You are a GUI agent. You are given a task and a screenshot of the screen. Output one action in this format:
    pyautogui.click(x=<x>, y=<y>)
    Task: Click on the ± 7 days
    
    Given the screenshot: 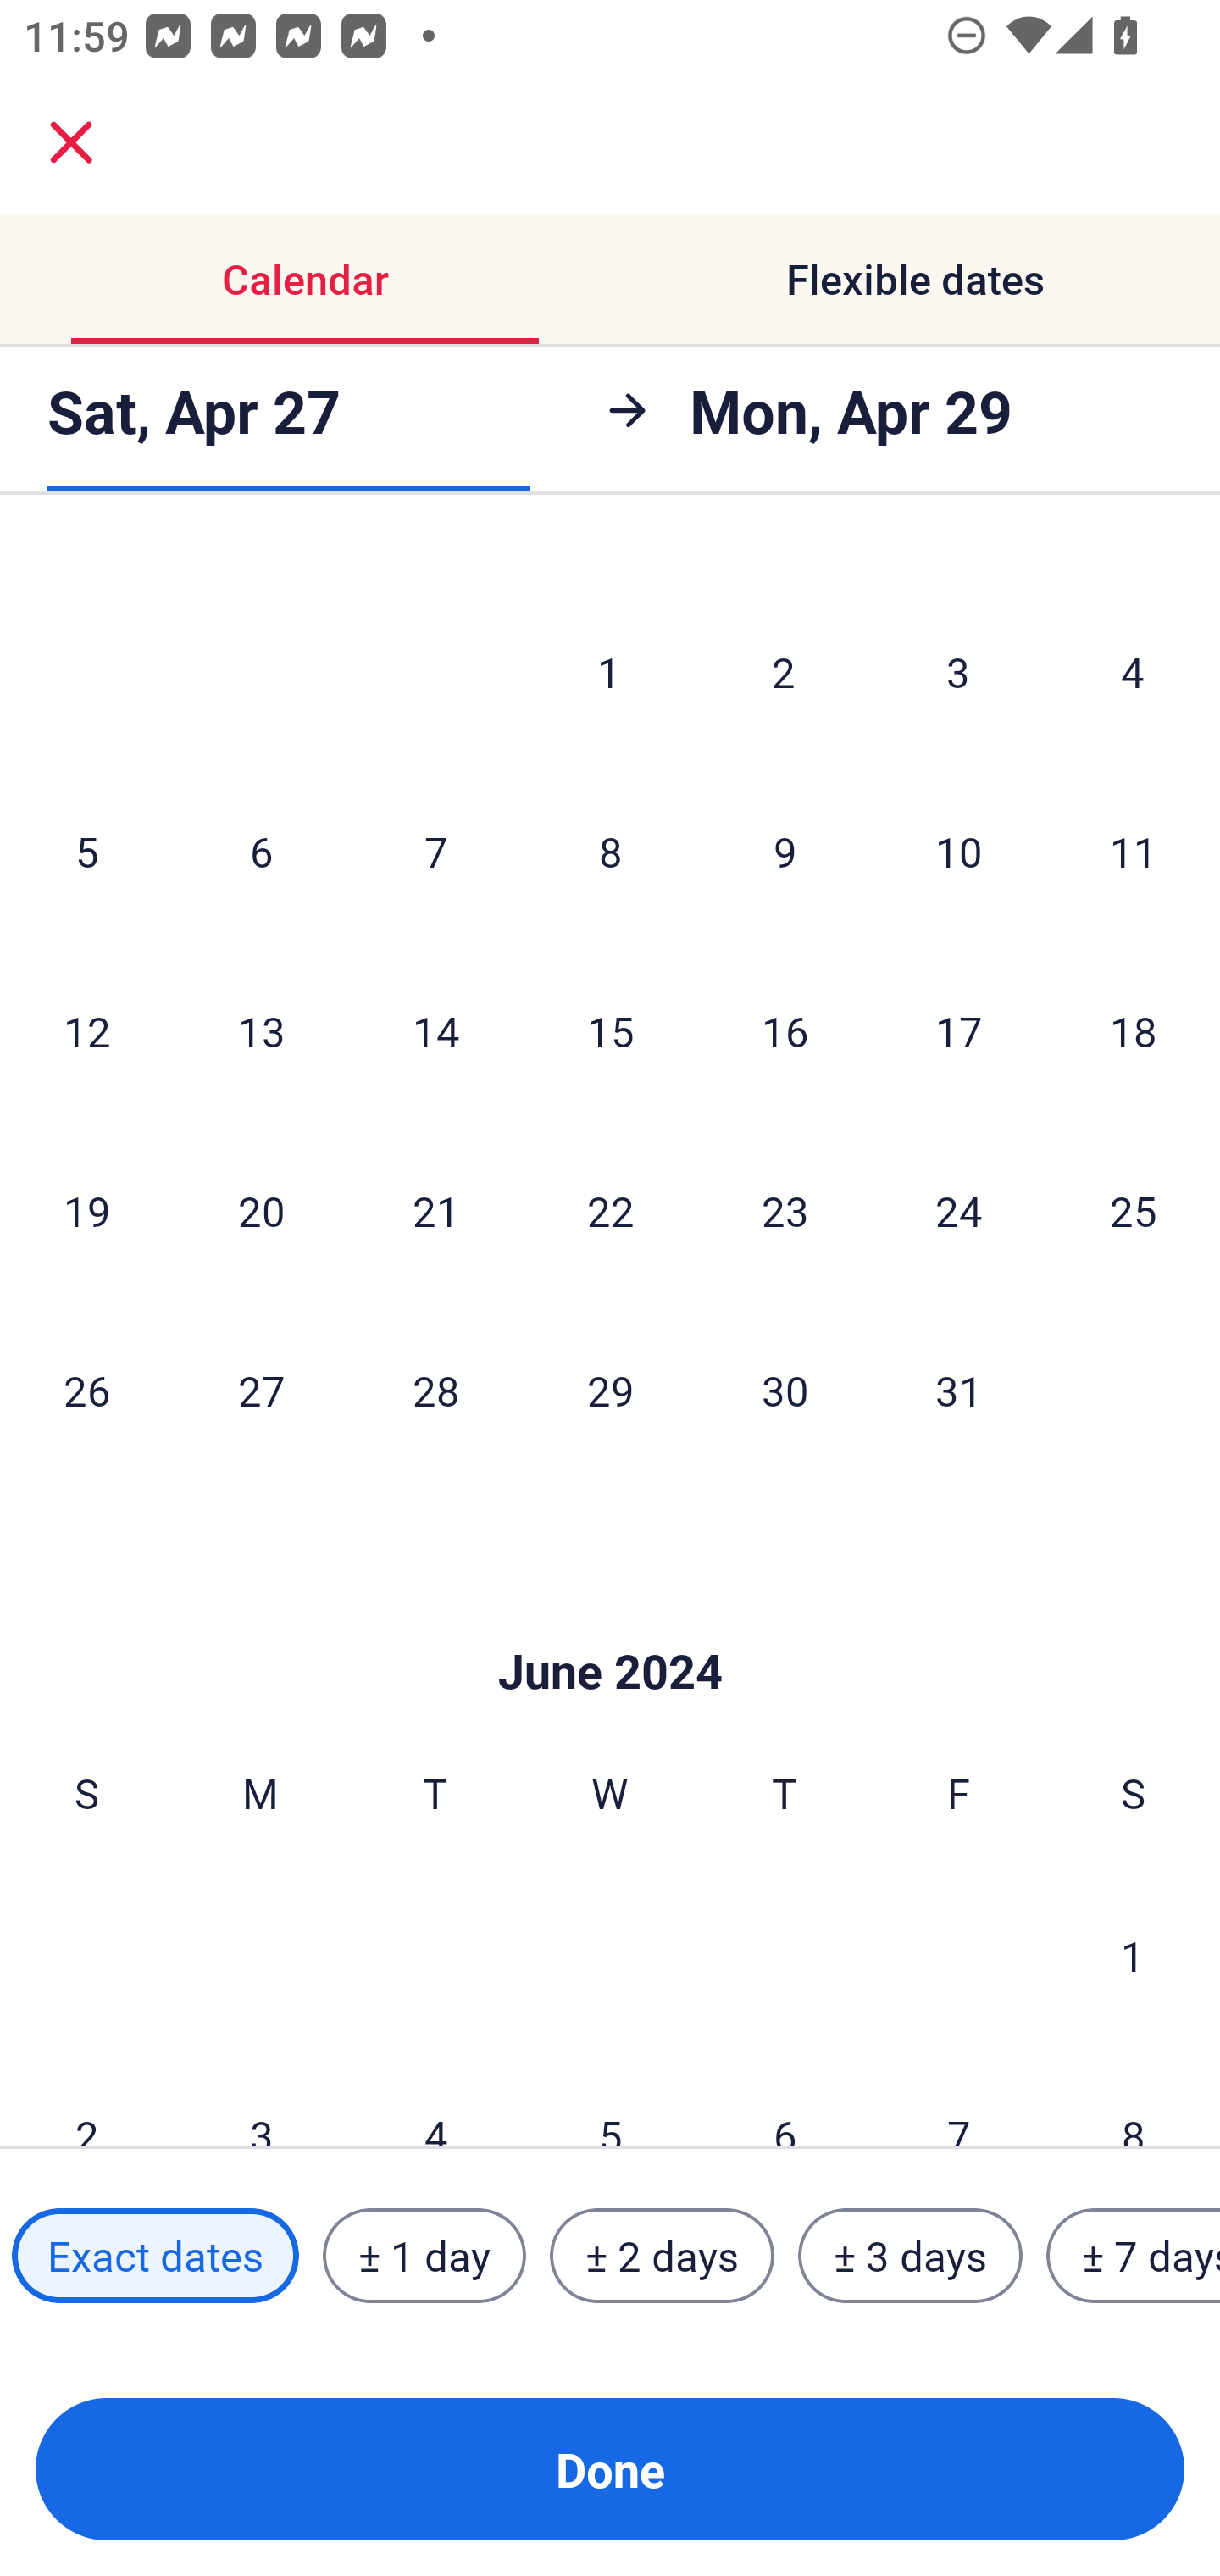 What is the action you would take?
    pyautogui.click(x=1134, y=2255)
    